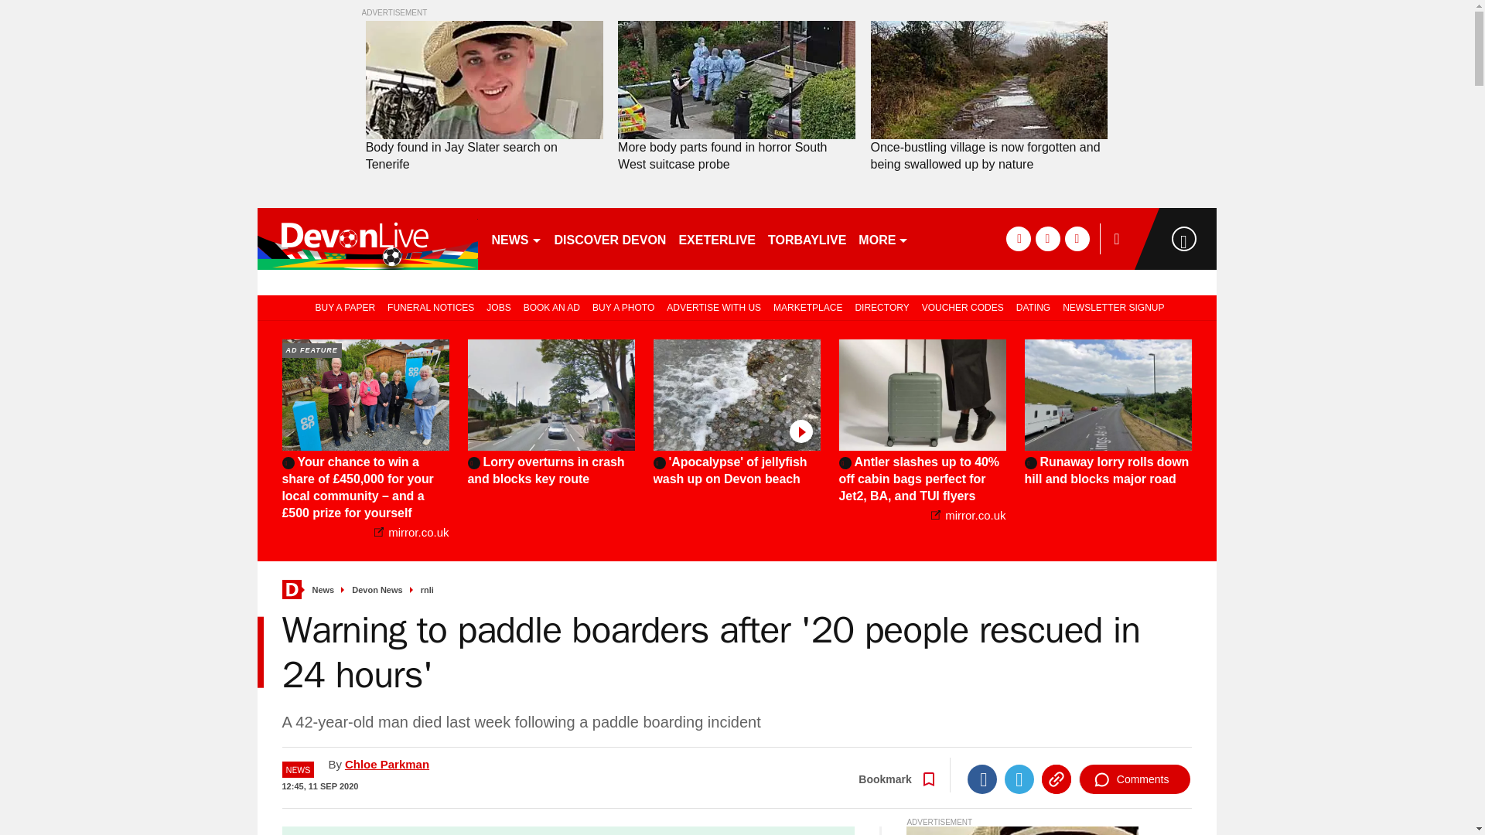 This screenshot has width=1485, height=835. What do you see at coordinates (484, 156) in the screenshot?
I see `Body found in Jay Slater search on Tenerife` at bounding box center [484, 156].